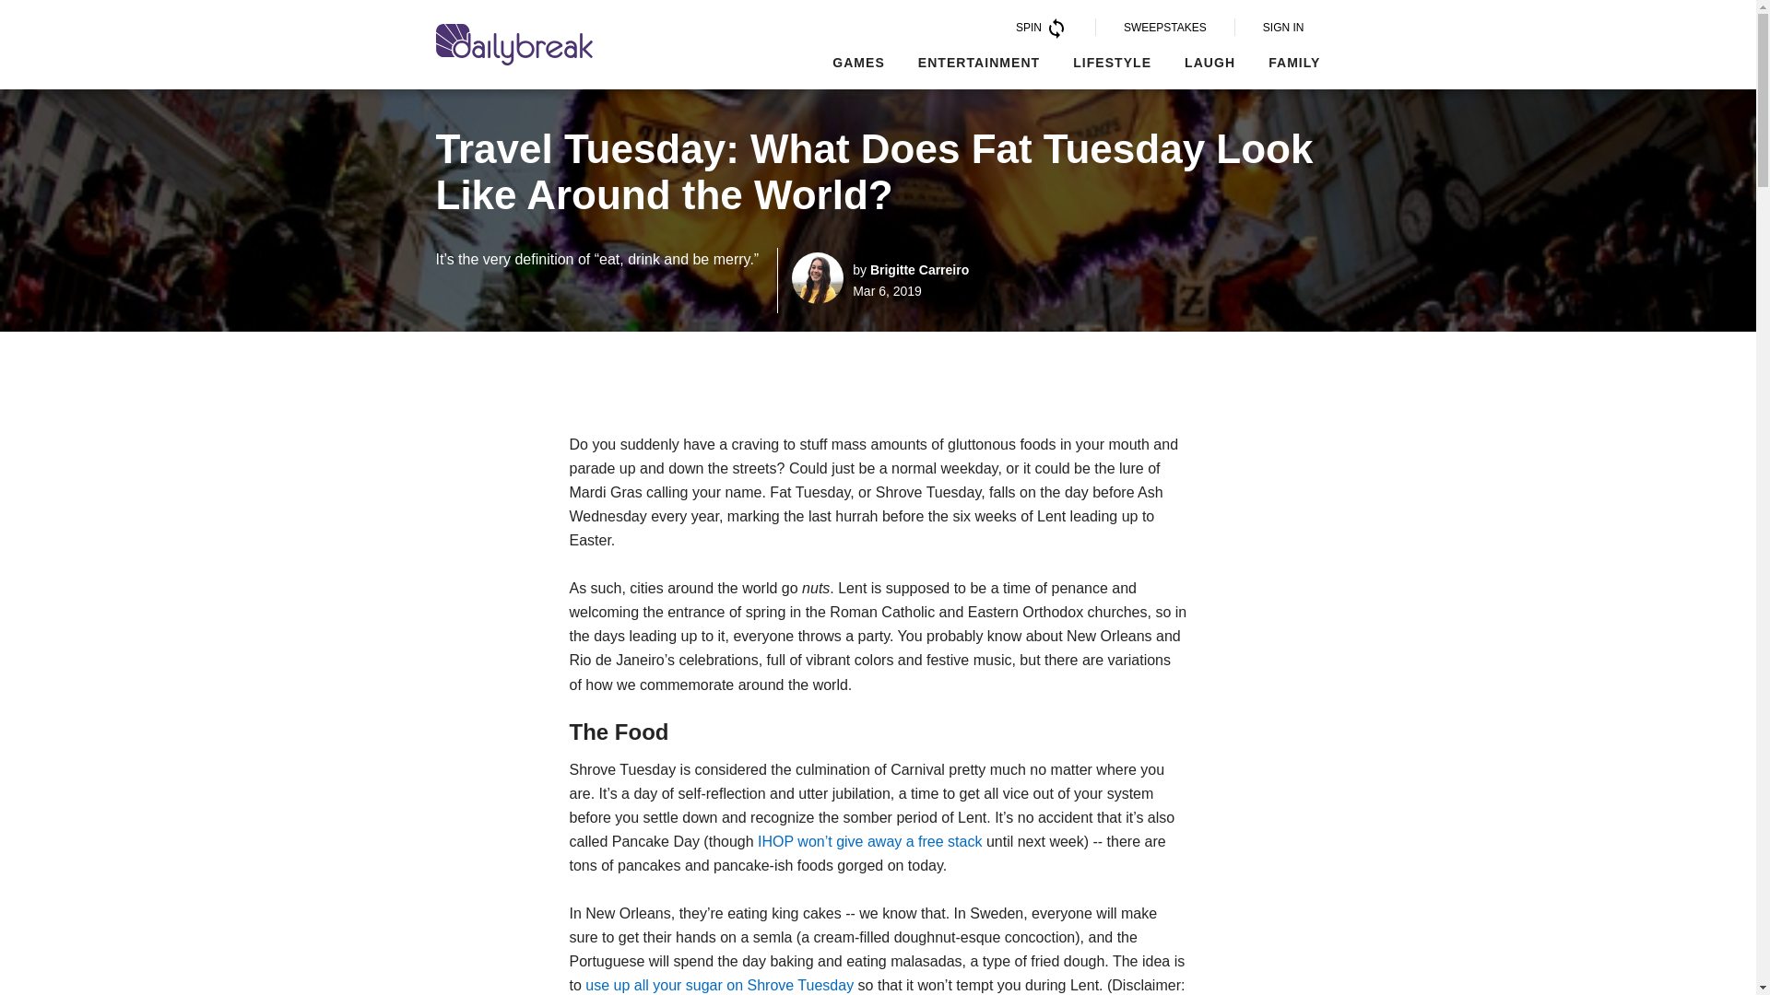  What do you see at coordinates (1112, 63) in the screenshot?
I see `LIFESTYLE` at bounding box center [1112, 63].